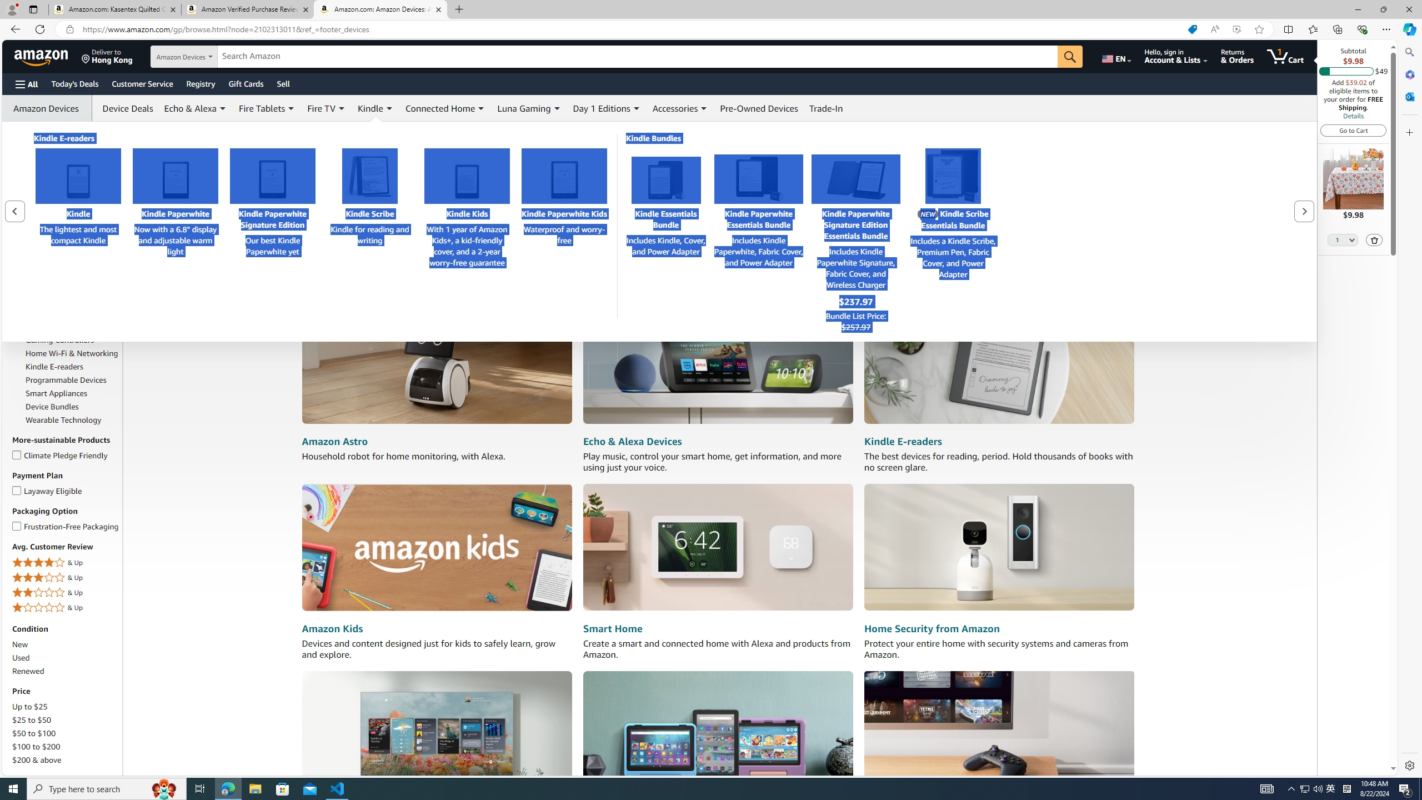 This screenshot has width=1422, height=800. What do you see at coordinates (48, 219) in the screenshot?
I see `Amazon Devices & Accessories` at bounding box center [48, 219].